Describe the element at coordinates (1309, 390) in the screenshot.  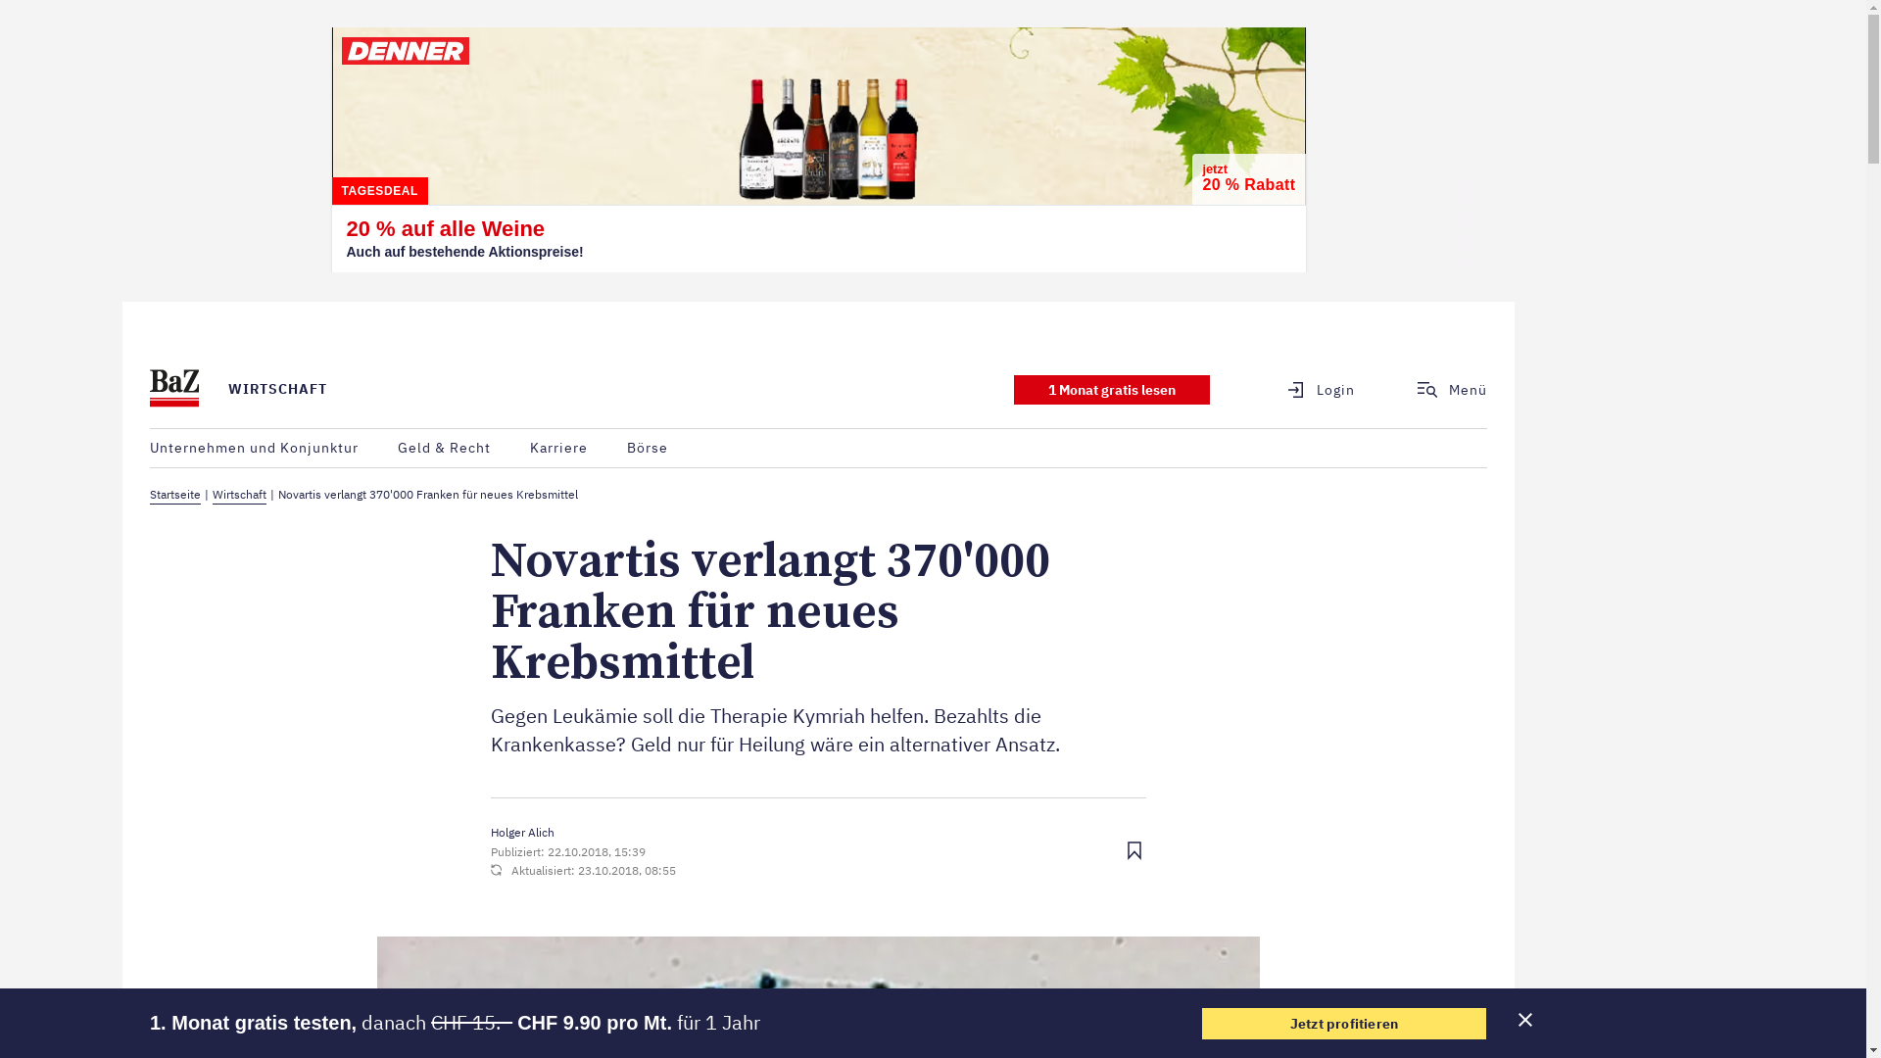
I see `Login` at that location.